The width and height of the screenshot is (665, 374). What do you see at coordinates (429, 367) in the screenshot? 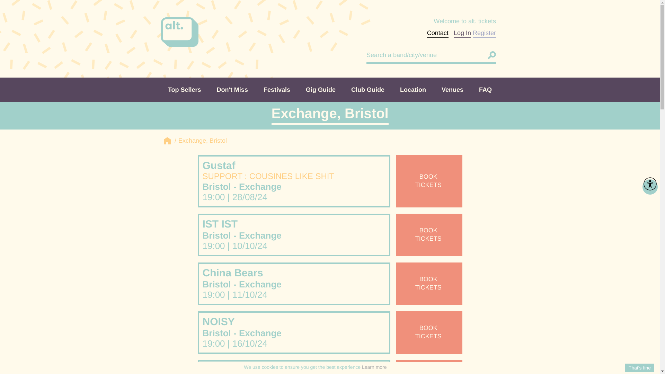
I see `FAQ` at bounding box center [429, 367].